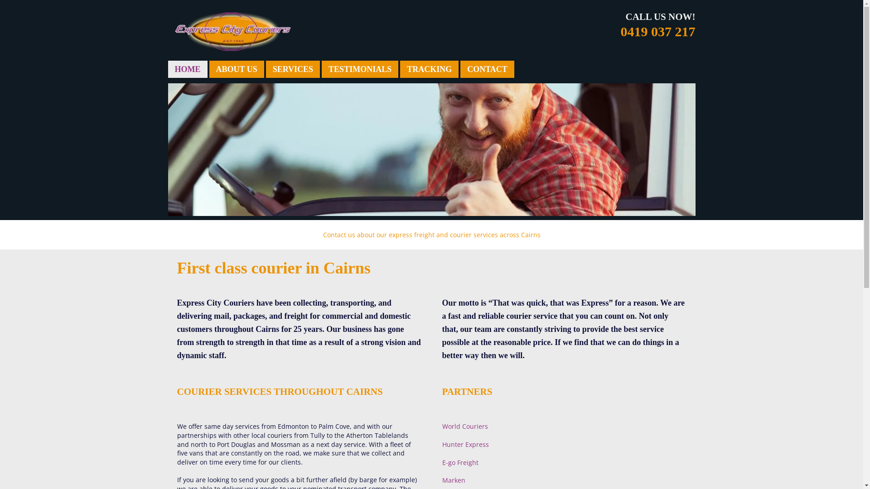 Image resolution: width=870 pixels, height=489 pixels. What do you see at coordinates (188, 69) in the screenshot?
I see `HOME` at bounding box center [188, 69].